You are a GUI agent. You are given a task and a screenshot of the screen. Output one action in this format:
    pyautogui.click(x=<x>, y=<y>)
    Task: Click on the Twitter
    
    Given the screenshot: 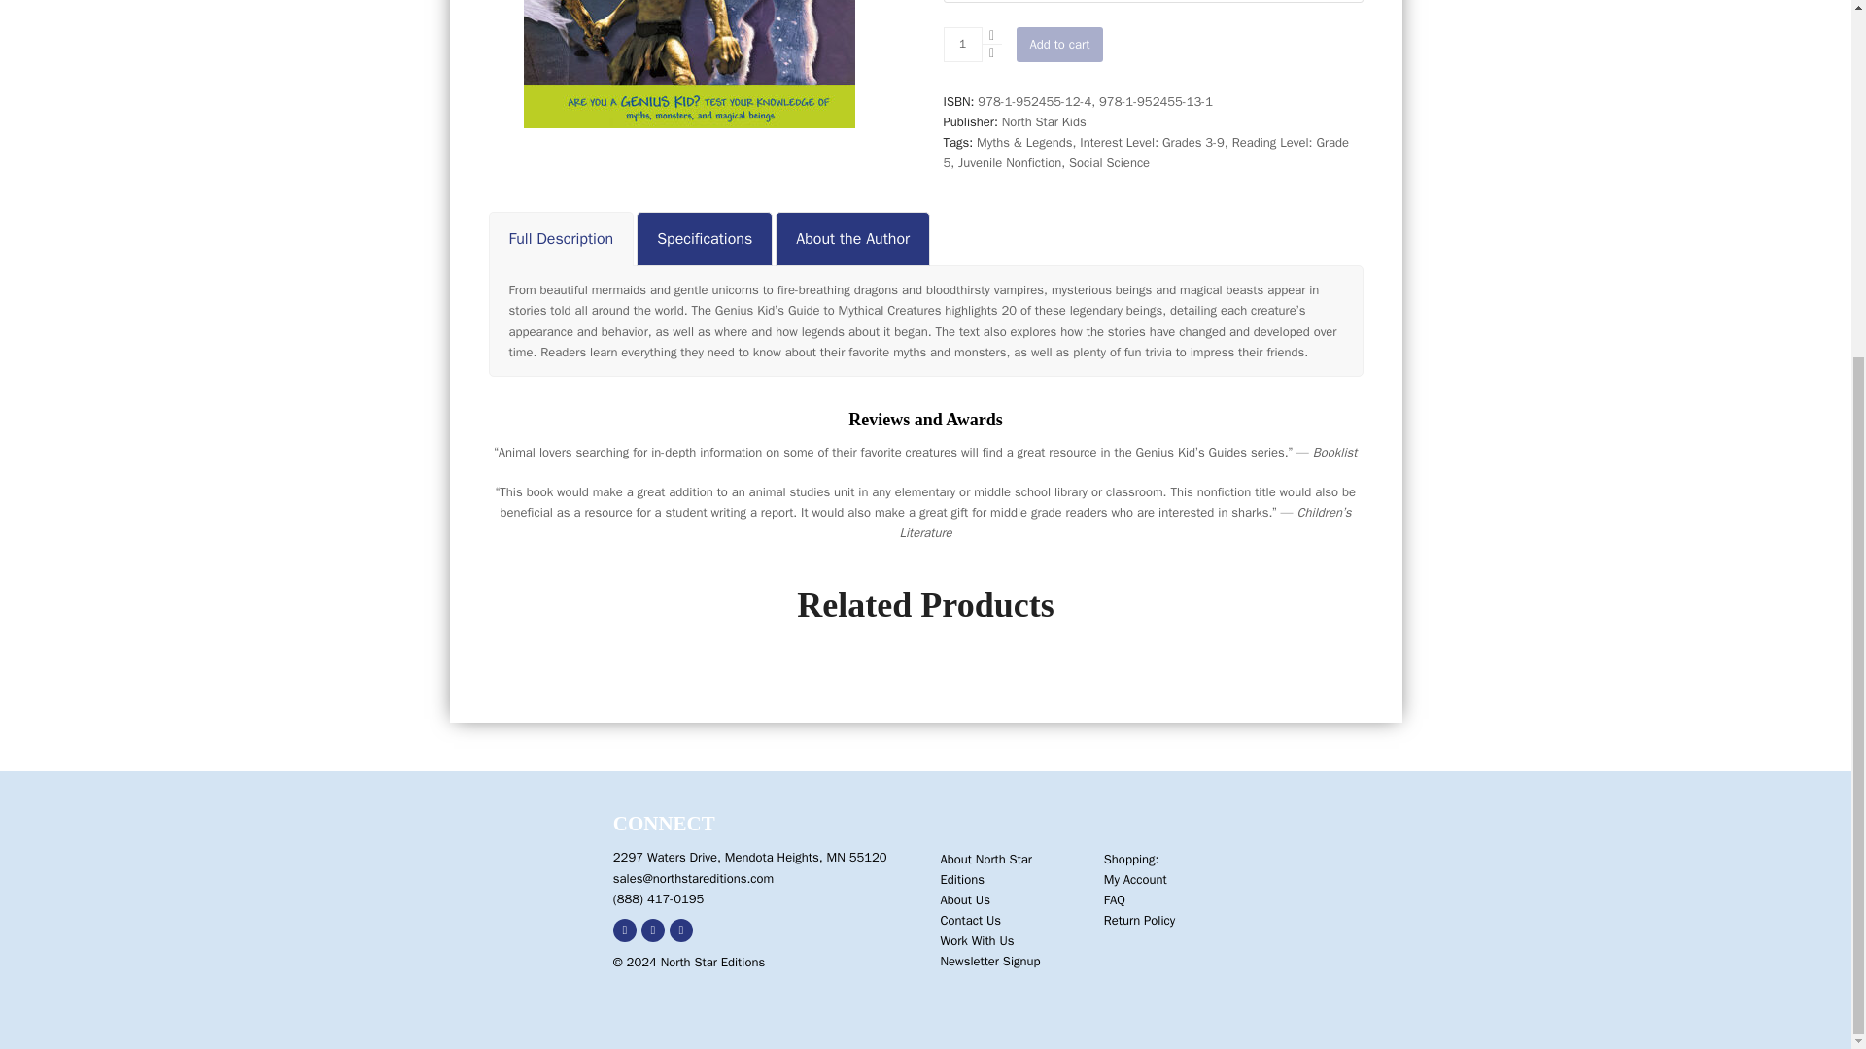 What is the action you would take?
    pyautogui.click(x=653, y=931)
    